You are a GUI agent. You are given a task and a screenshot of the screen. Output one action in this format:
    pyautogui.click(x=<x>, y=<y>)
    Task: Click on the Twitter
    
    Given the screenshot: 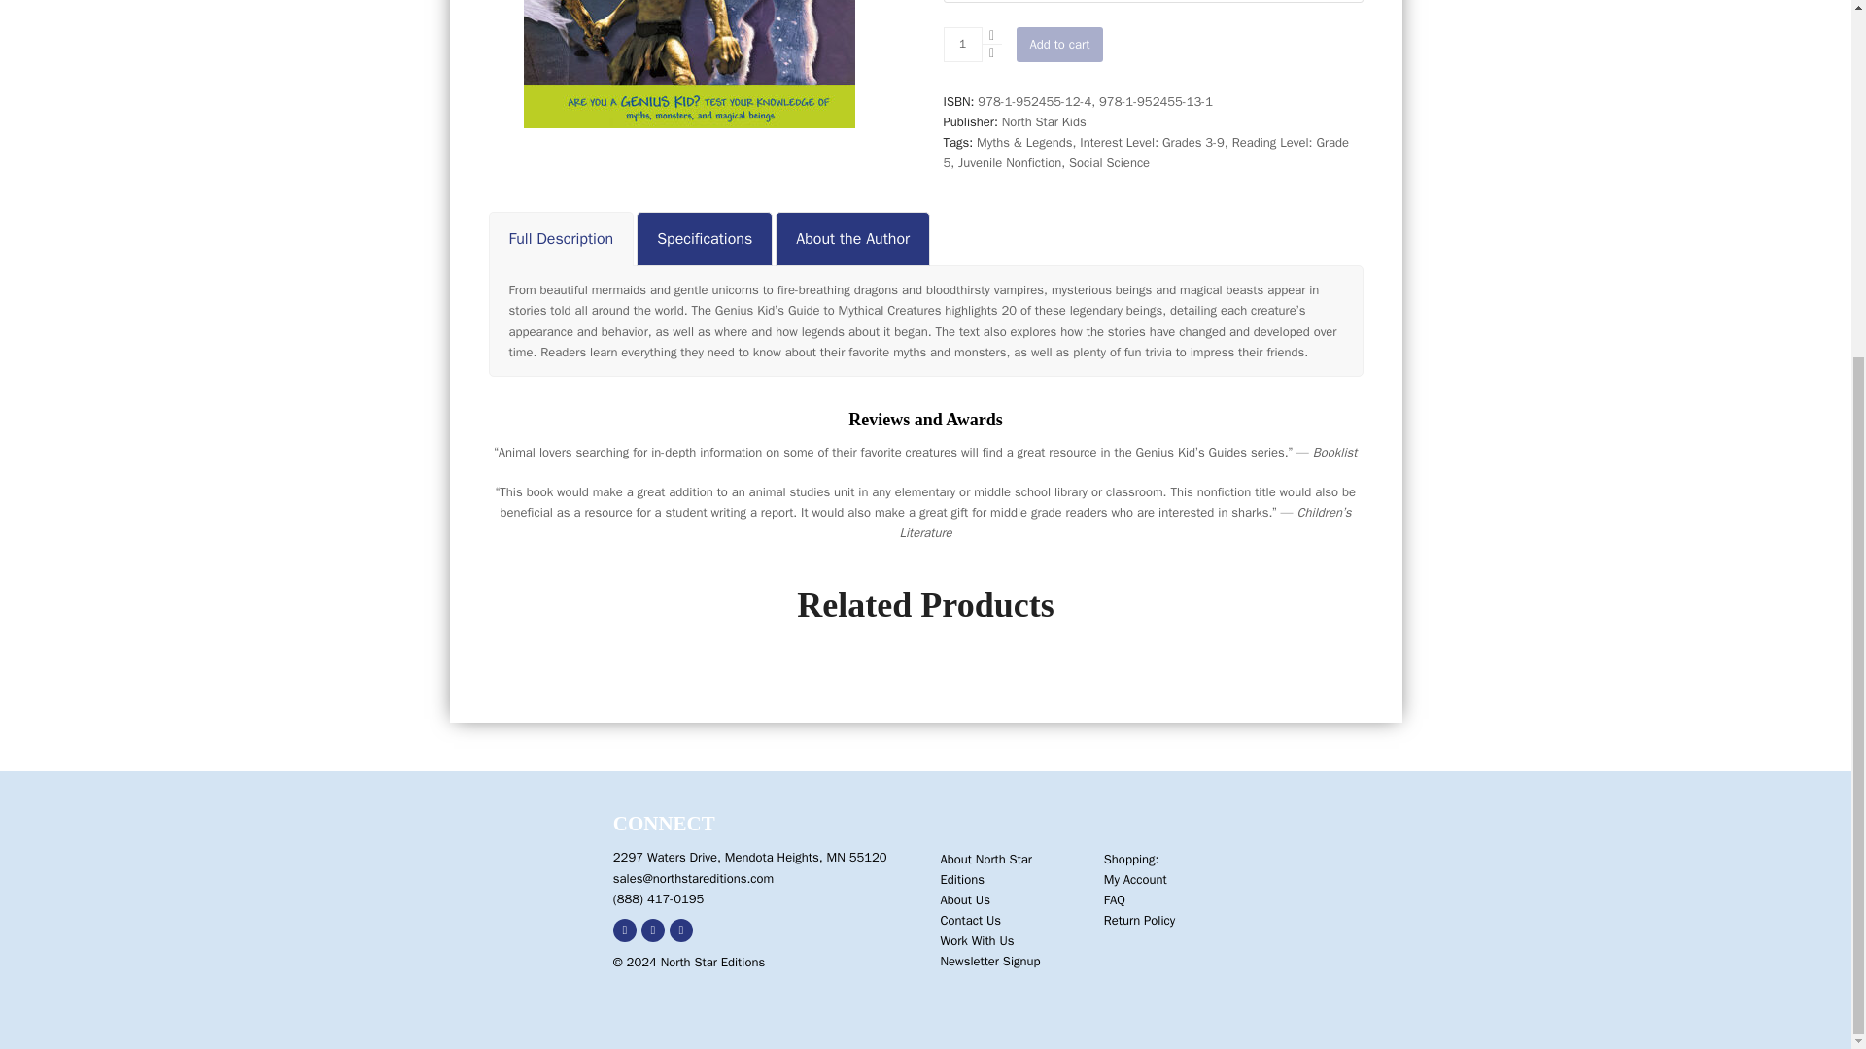 What is the action you would take?
    pyautogui.click(x=653, y=931)
    